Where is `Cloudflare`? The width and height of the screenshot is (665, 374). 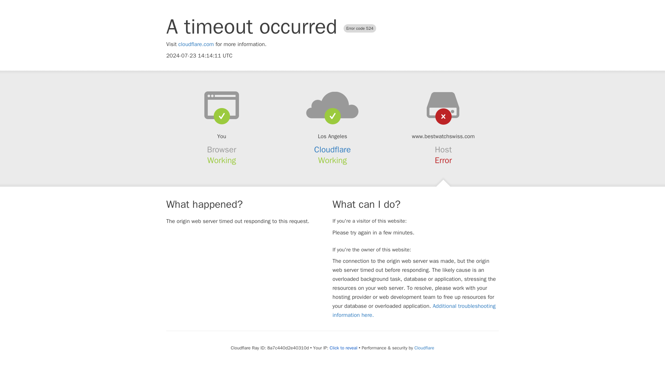 Cloudflare is located at coordinates (424, 348).